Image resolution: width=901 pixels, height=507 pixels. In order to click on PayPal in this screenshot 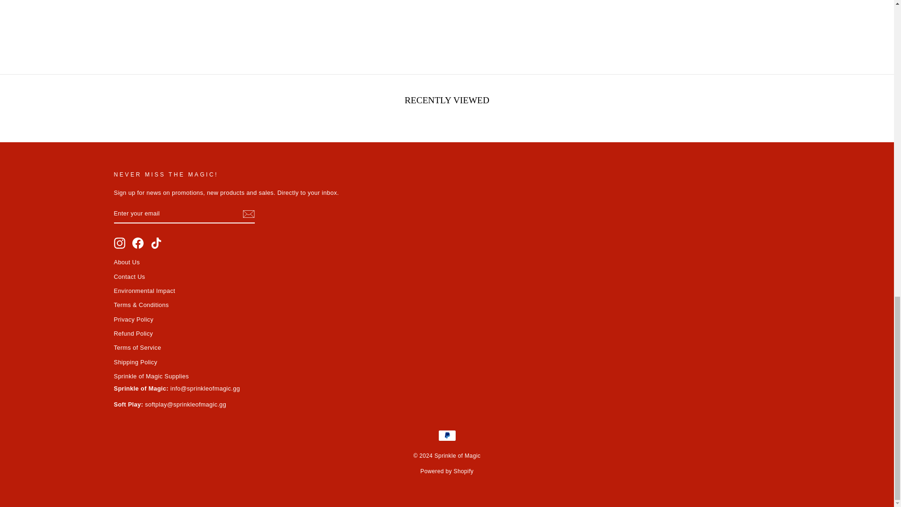, I will do `click(447, 435)`.